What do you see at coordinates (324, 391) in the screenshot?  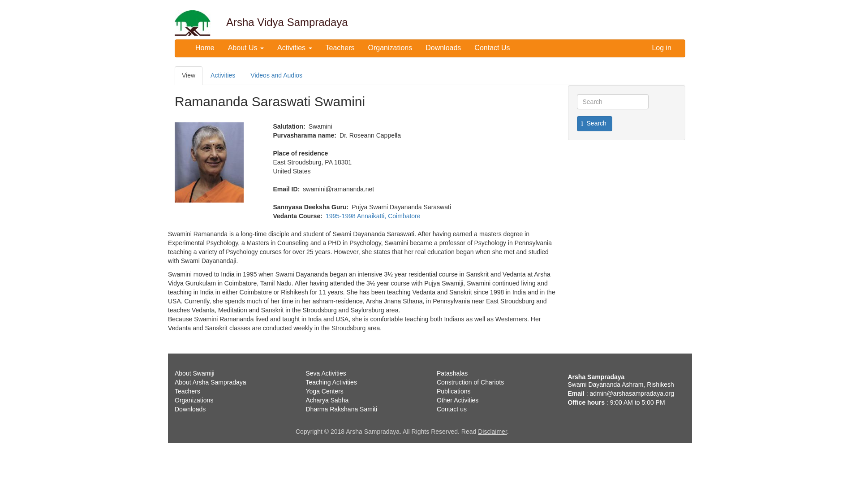 I see `Yoga Centers` at bounding box center [324, 391].